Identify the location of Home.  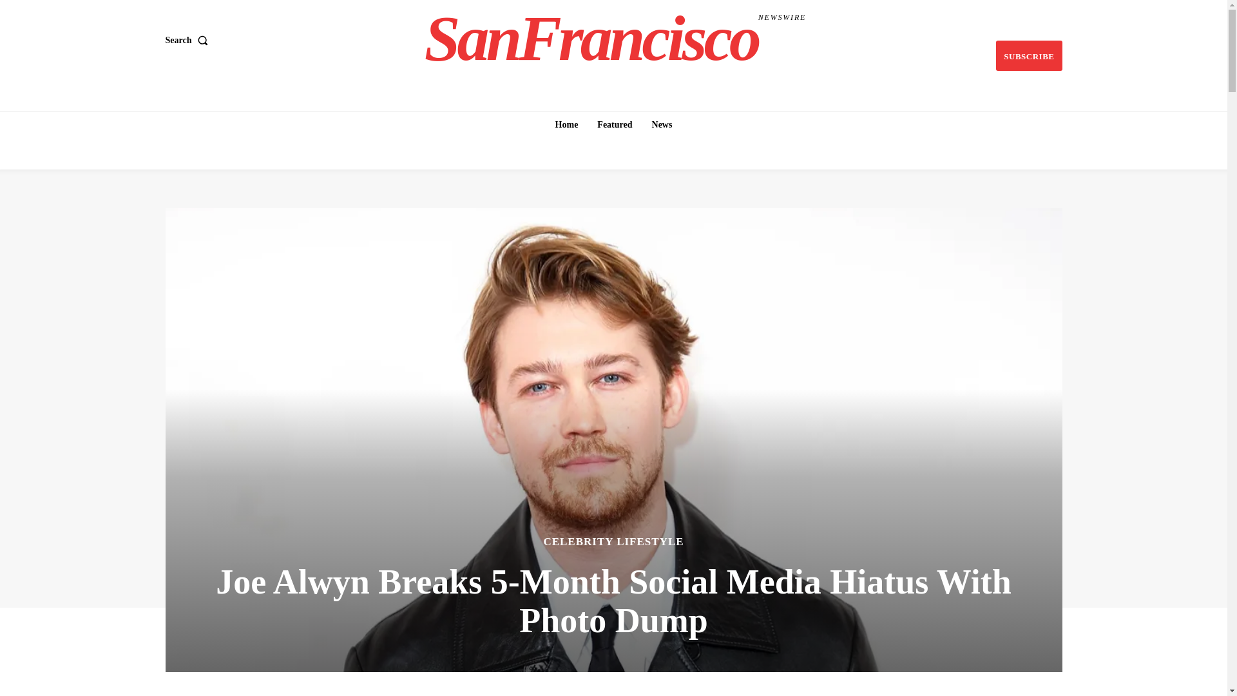
(615, 124).